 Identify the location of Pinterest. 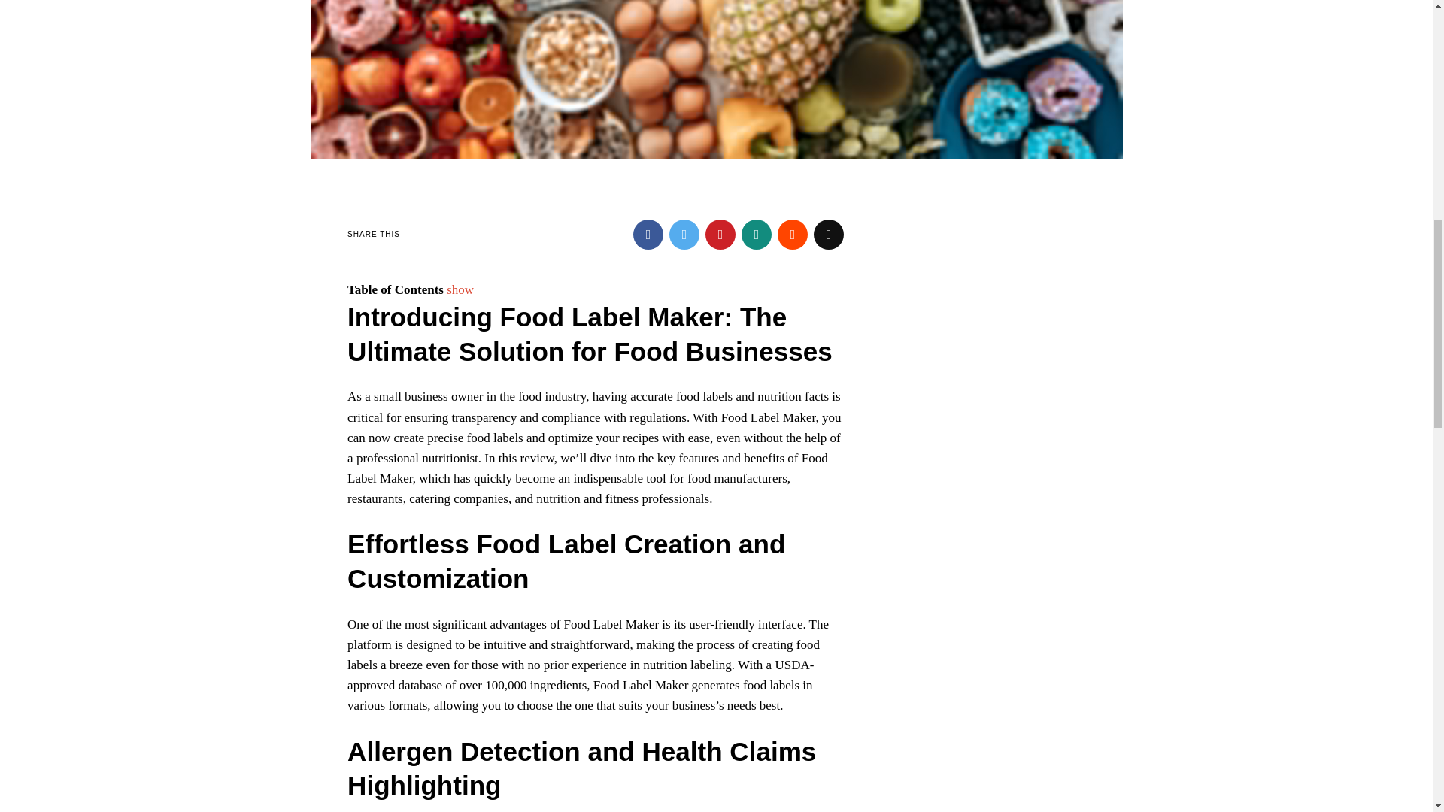
(720, 234).